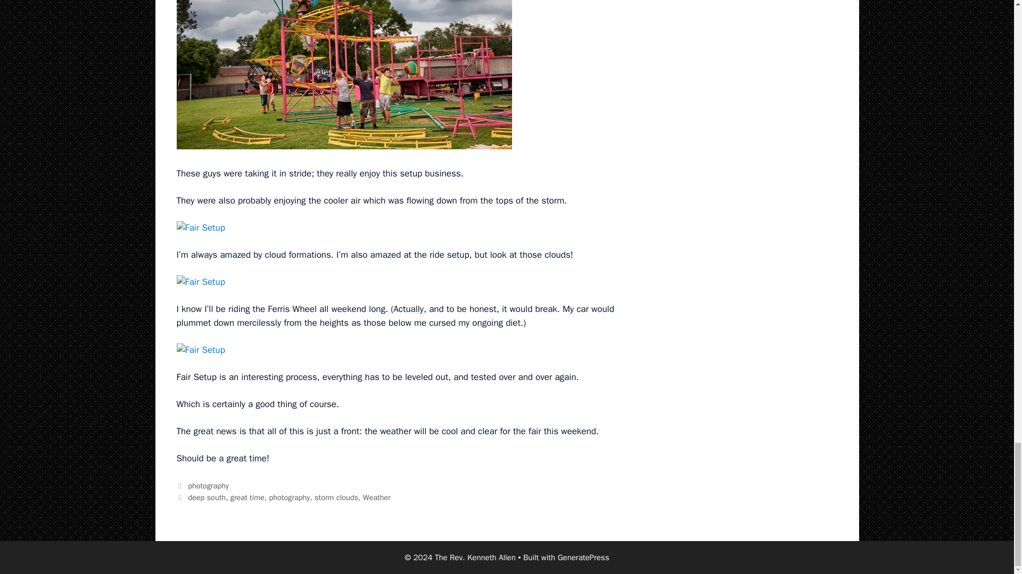 This screenshot has width=1022, height=574. I want to click on Weather, so click(376, 497).